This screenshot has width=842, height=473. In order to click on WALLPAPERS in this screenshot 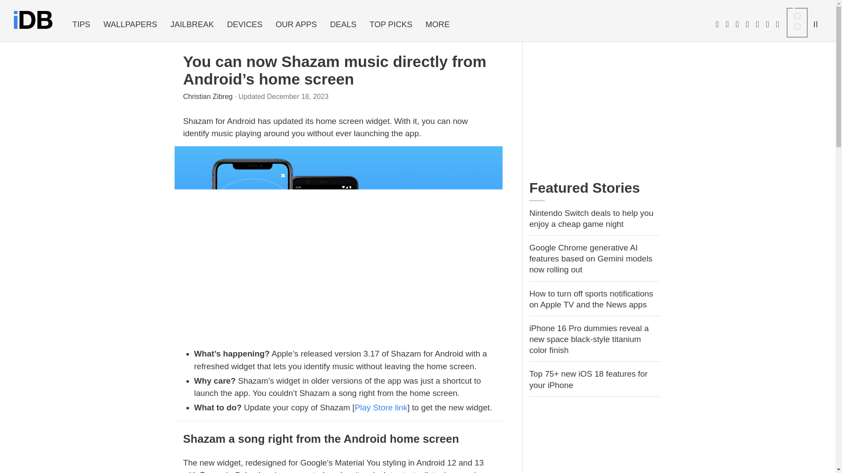, I will do `click(130, 25)`.